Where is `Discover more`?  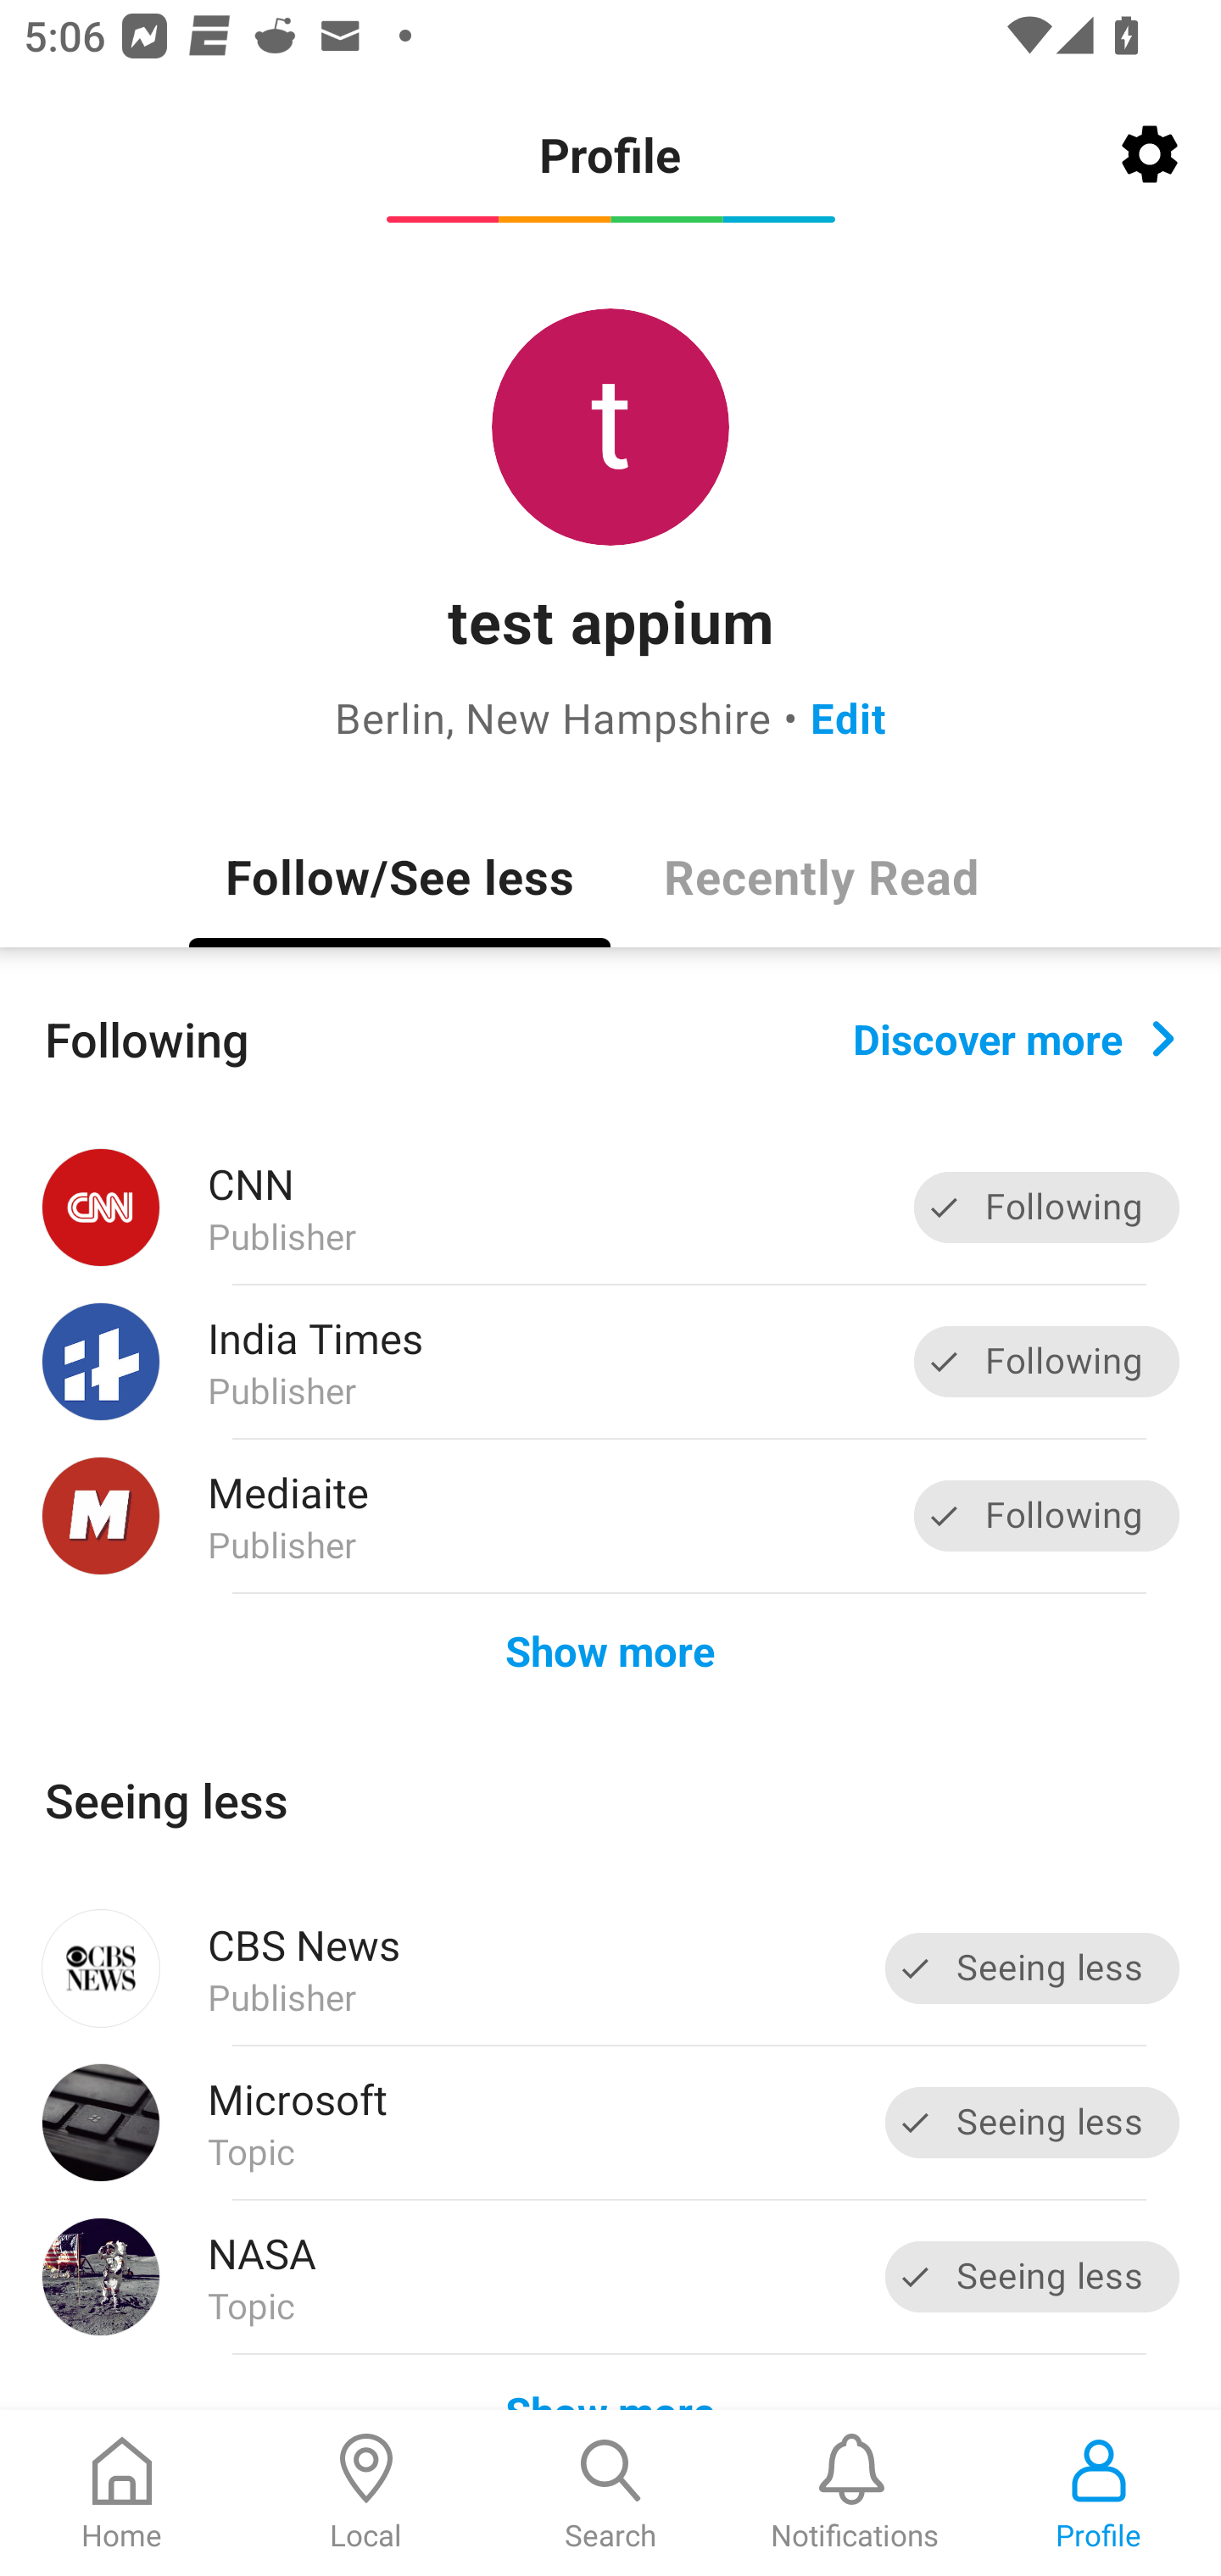 Discover more is located at coordinates (1014, 1037).